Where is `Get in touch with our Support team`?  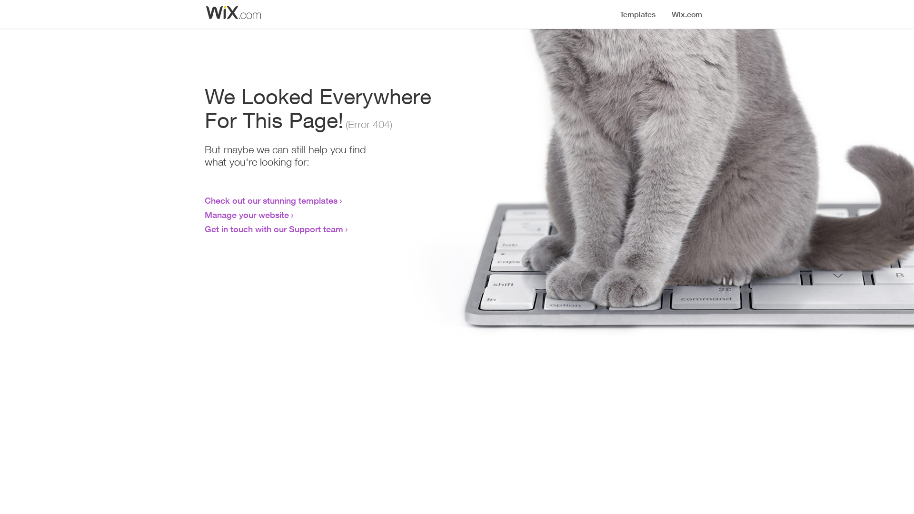 Get in touch with our Support team is located at coordinates (274, 229).